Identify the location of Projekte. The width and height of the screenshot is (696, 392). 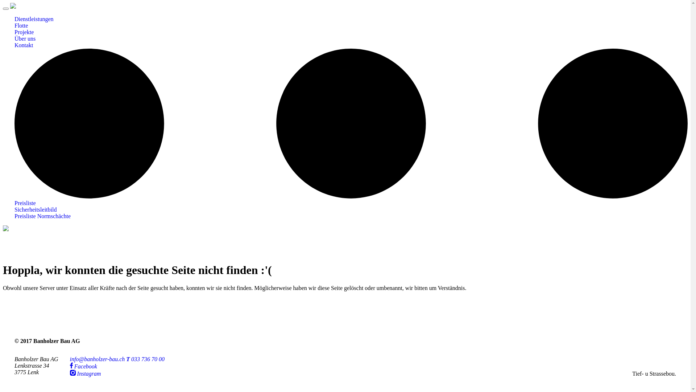
(351, 32).